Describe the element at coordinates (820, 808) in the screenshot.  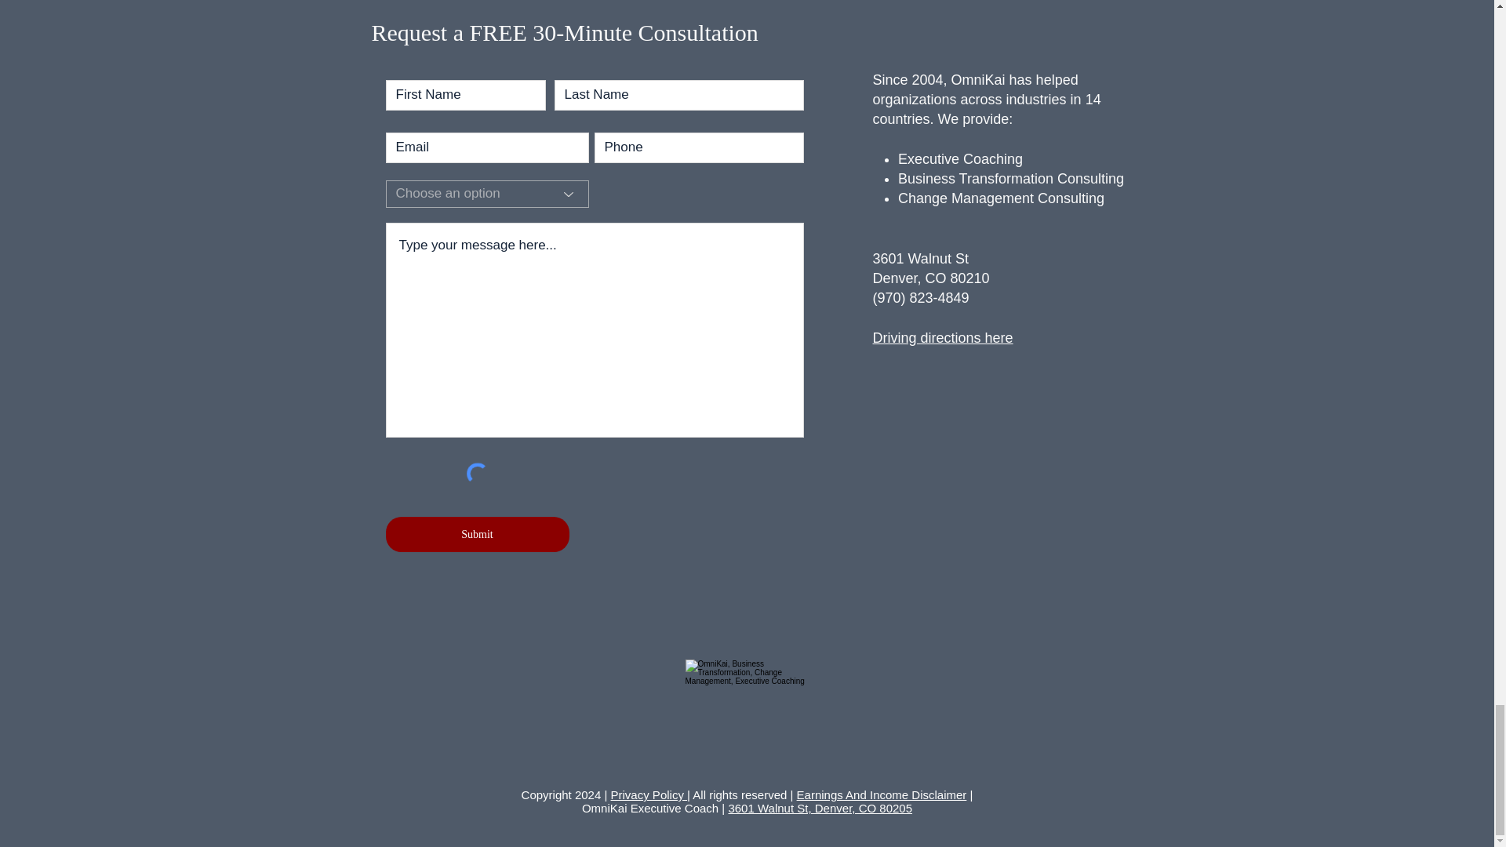
I see `3601 Walnut St, Denver, CO 80205` at that location.